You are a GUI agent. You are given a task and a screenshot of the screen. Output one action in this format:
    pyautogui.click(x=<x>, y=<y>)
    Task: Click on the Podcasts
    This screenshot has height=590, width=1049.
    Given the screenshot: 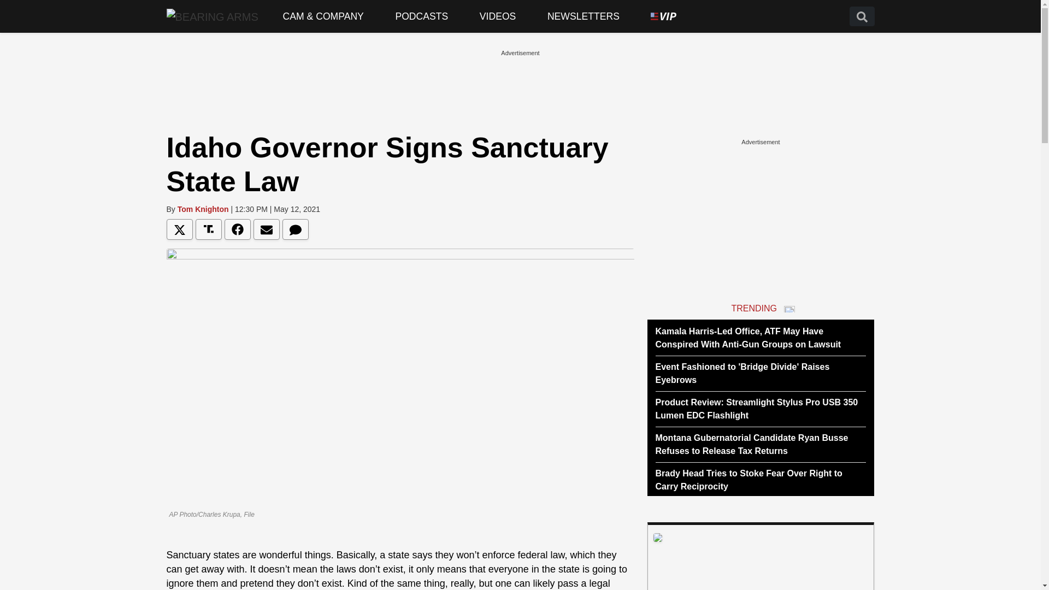 What is the action you would take?
    pyautogui.click(x=422, y=16)
    